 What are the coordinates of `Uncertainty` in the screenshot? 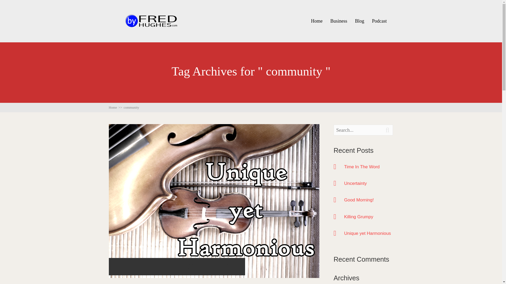 It's located at (369, 183).